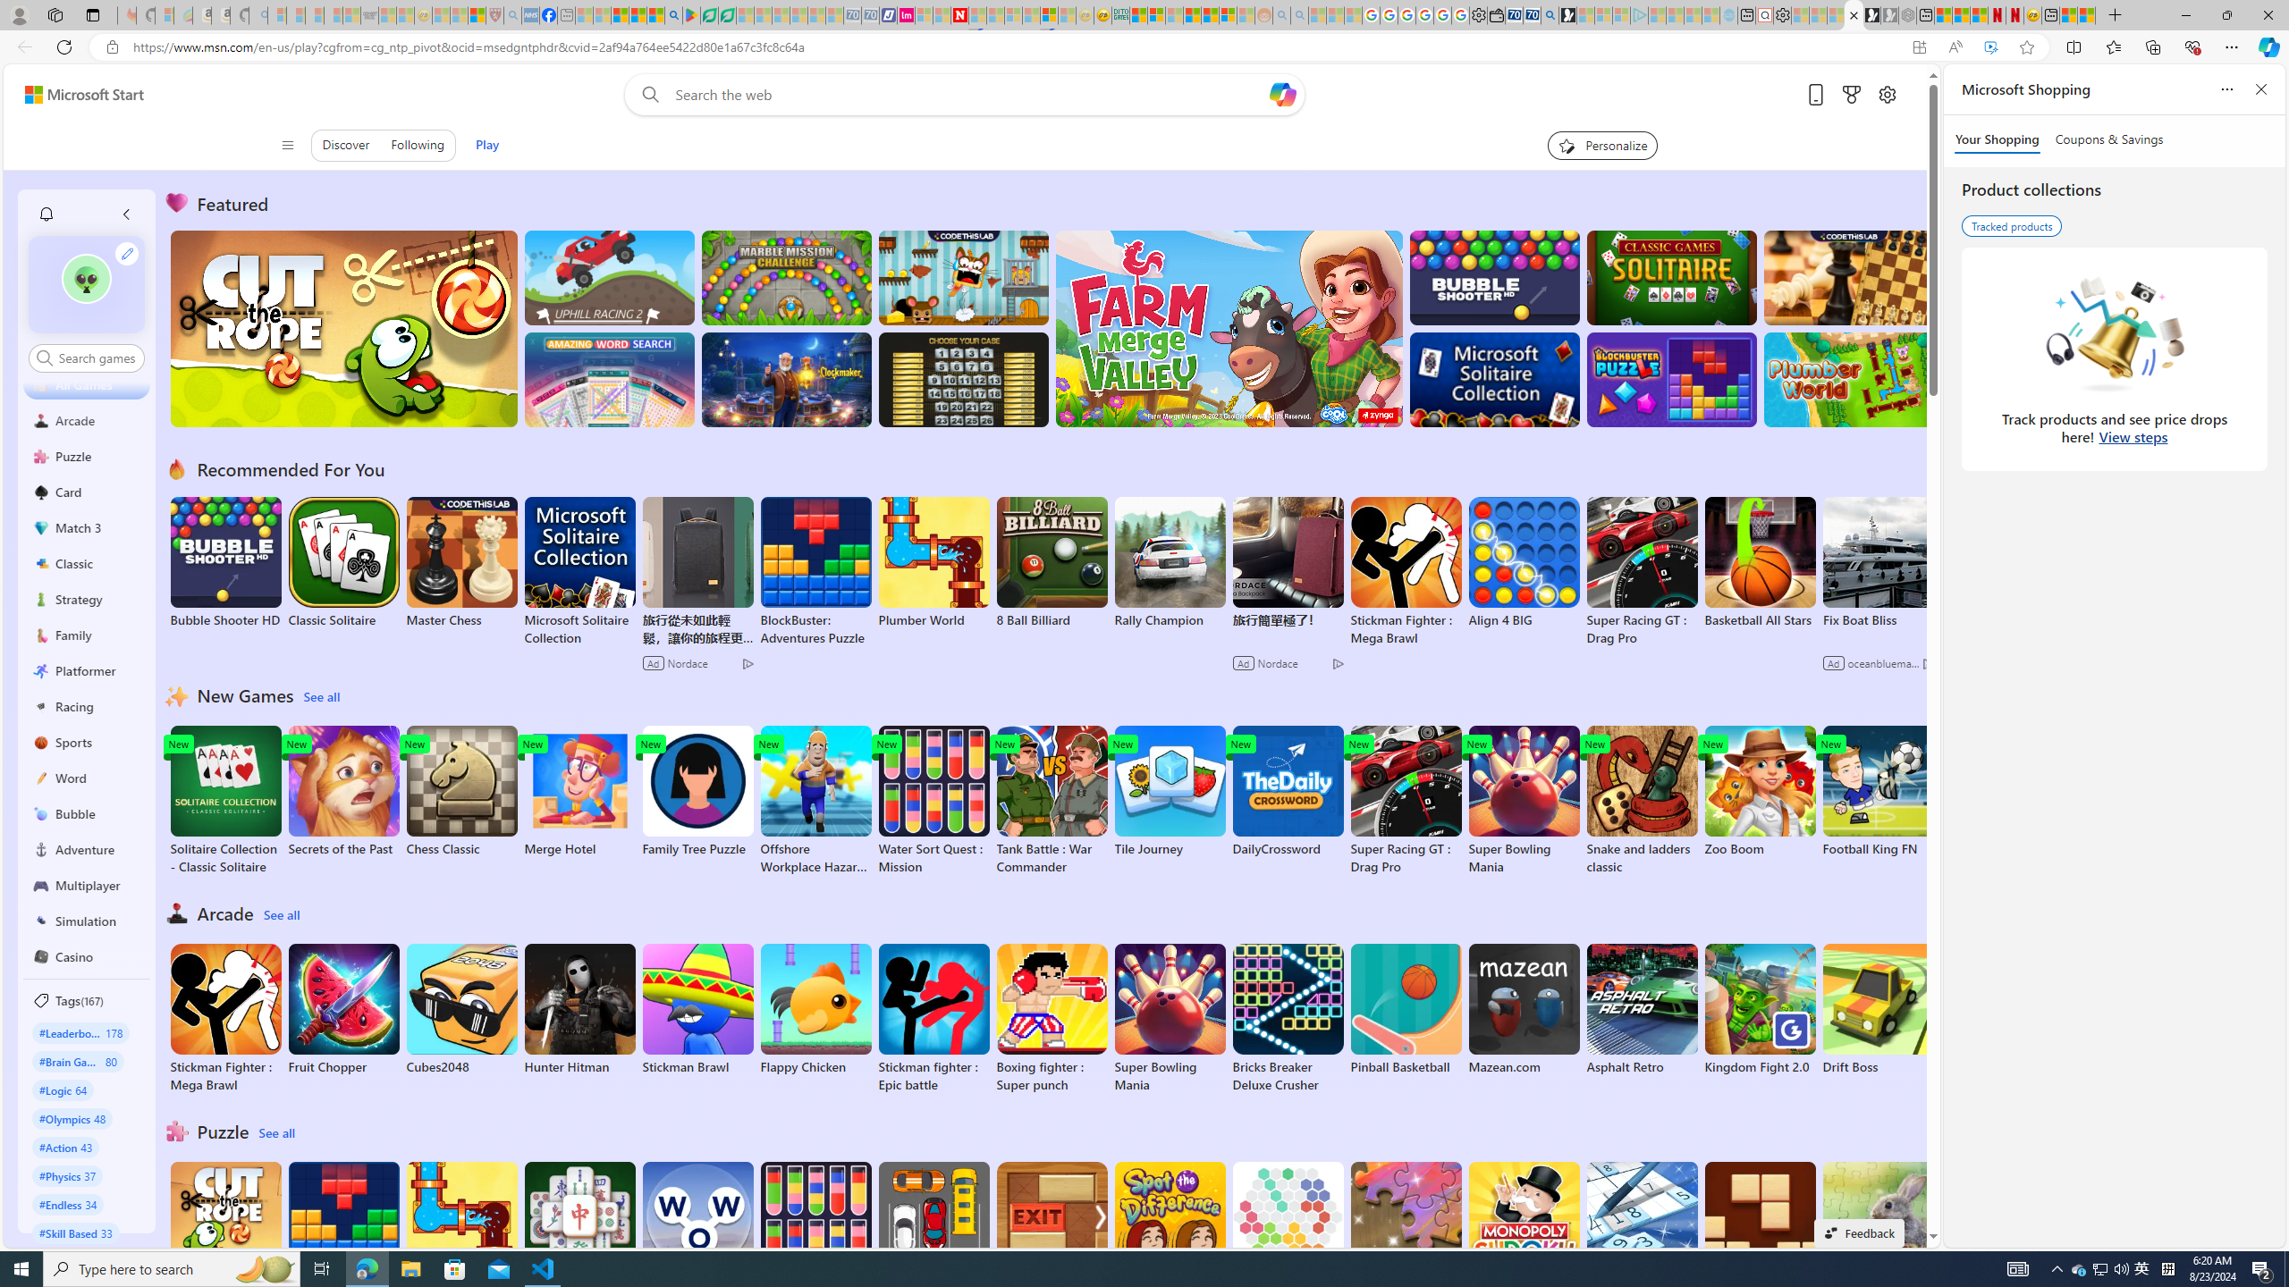 This screenshot has width=2289, height=1287. I want to click on #Endless 34, so click(68, 1203).